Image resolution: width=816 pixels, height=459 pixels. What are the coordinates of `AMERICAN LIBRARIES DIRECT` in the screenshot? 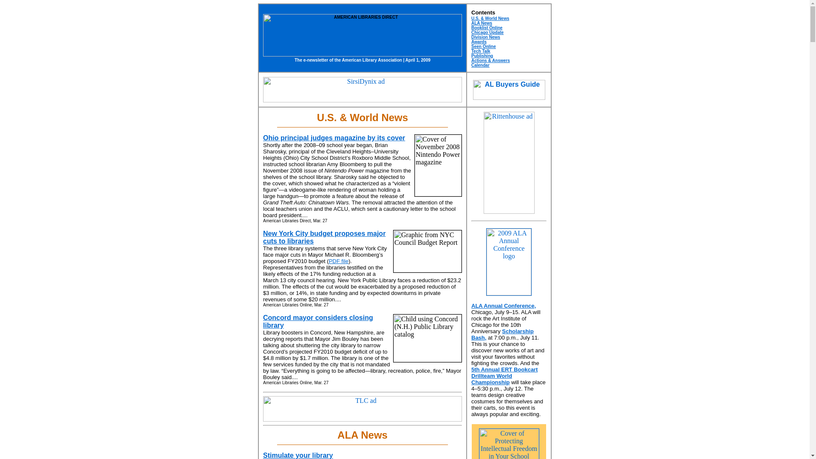 It's located at (362, 35).